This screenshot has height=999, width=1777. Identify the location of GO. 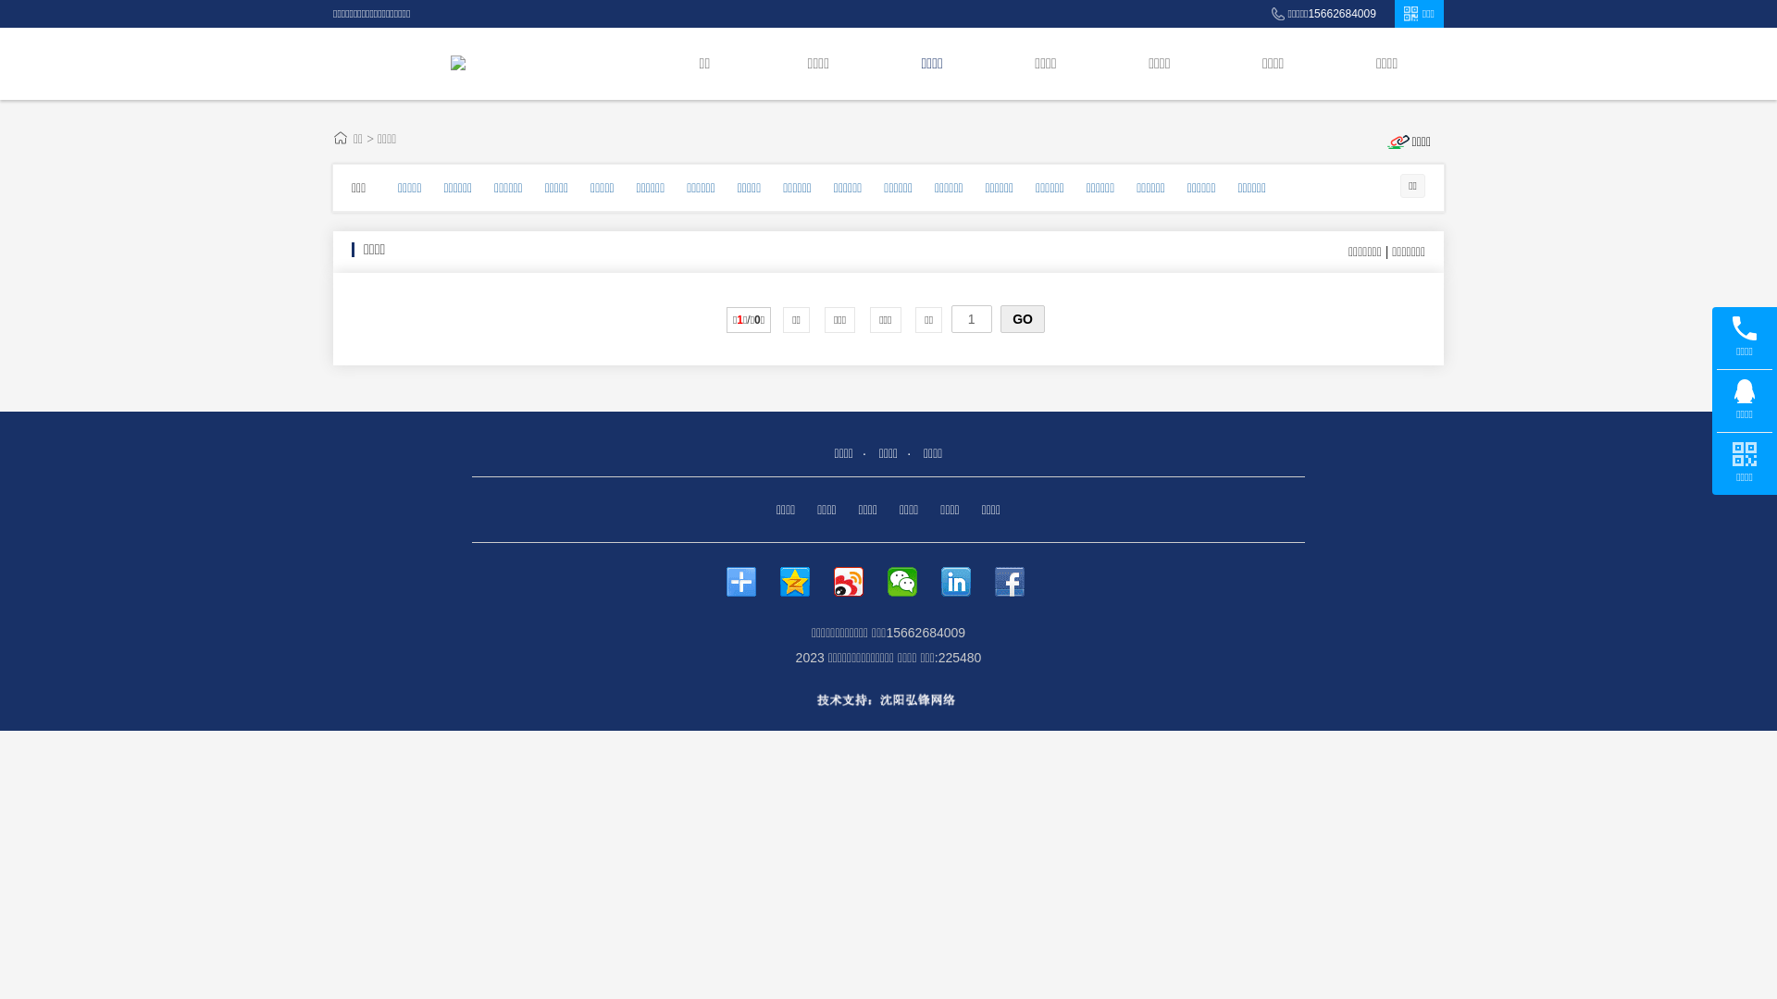
(1023, 319).